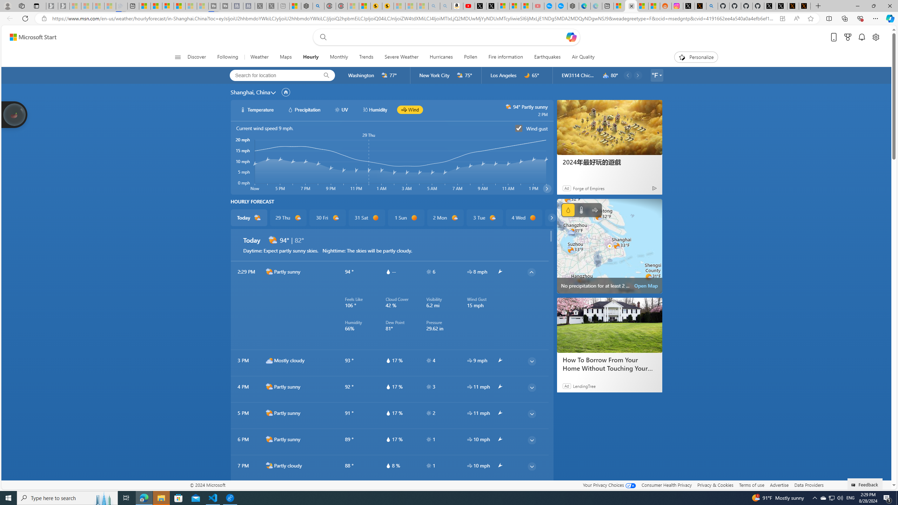 This screenshot has width=898, height=505. I want to click on hourlyChart/temperatureWhite Temperature, so click(257, 109).